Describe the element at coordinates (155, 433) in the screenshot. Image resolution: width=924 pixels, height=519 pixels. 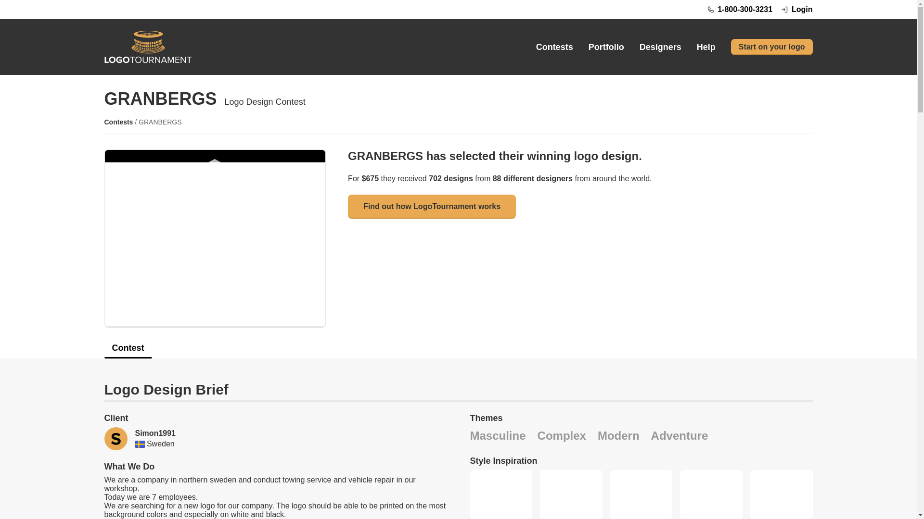
I see `Simon1991` at that location.